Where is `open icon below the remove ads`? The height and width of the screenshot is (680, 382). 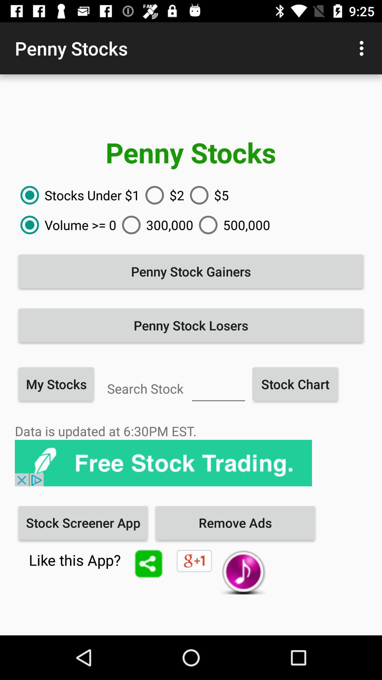 open icon below the remove ads is located at coordinates (243, 572).